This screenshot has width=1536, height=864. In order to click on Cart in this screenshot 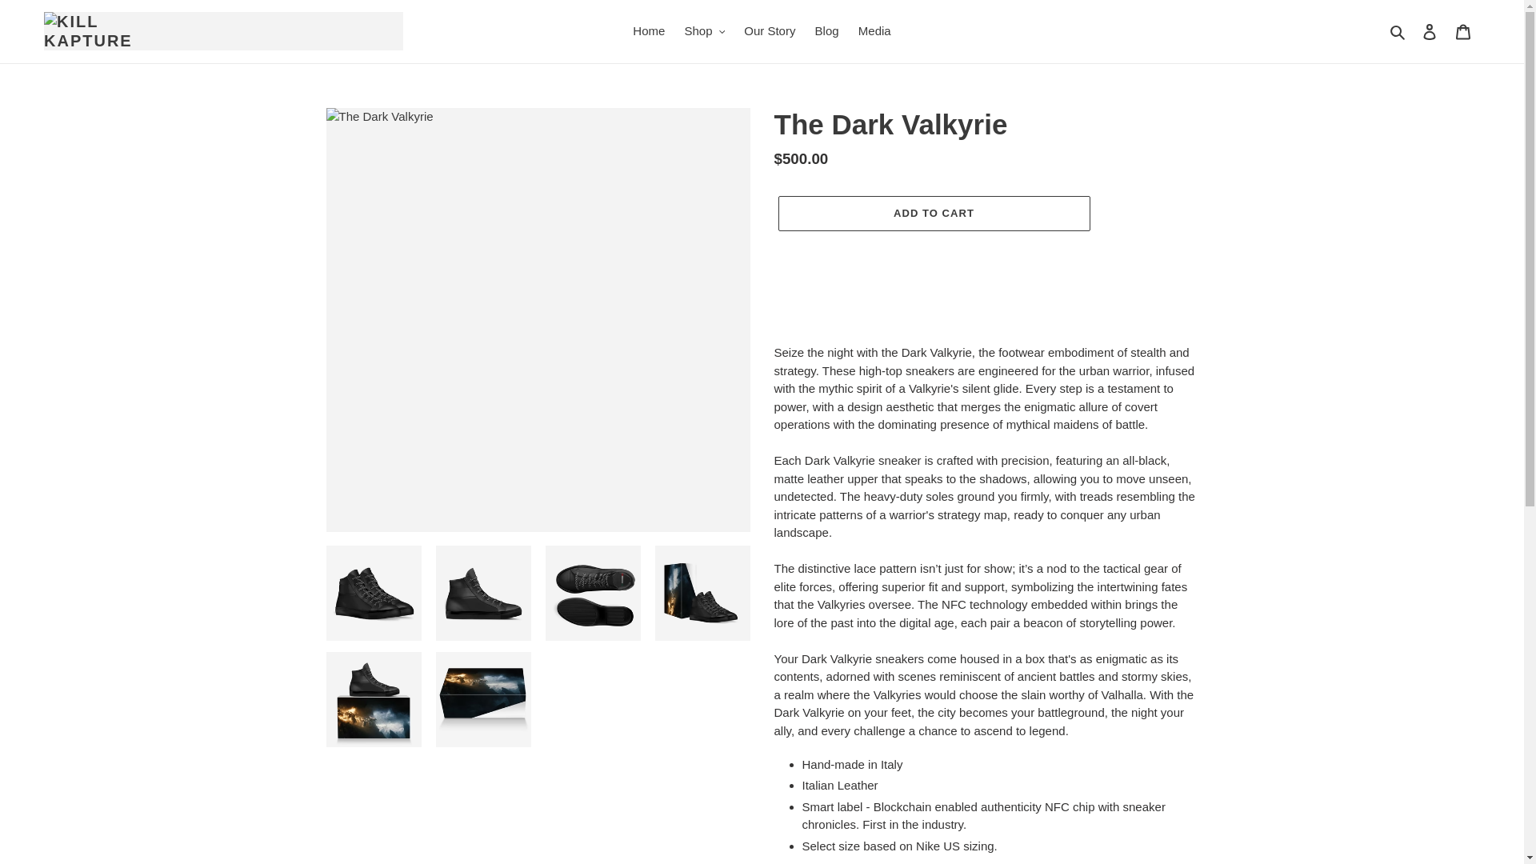, I will do `click(1463, 31)`.